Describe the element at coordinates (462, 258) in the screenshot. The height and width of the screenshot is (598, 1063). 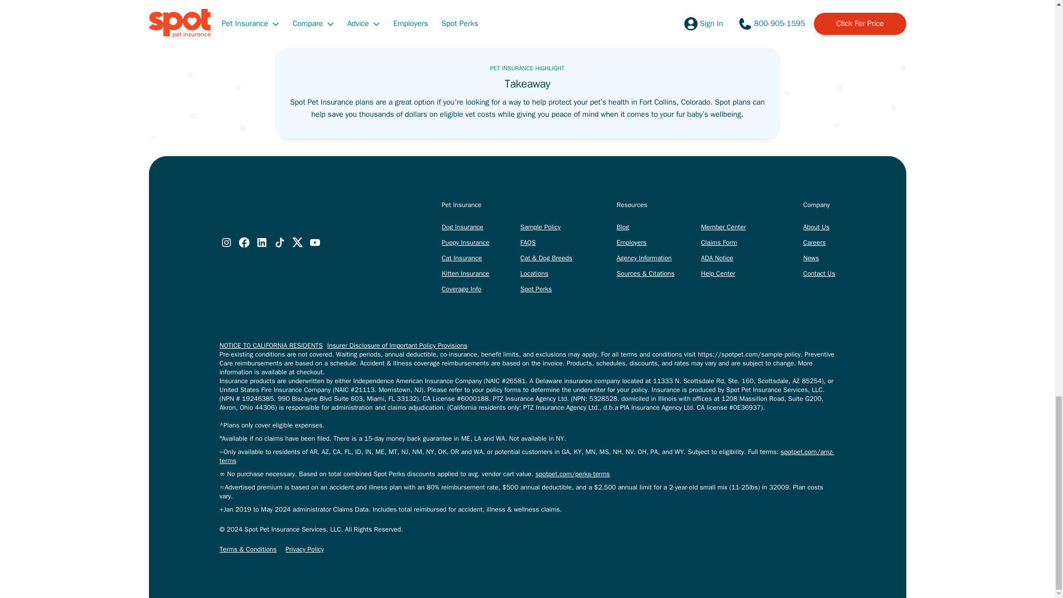
I see `Cat Insurance` at that location.